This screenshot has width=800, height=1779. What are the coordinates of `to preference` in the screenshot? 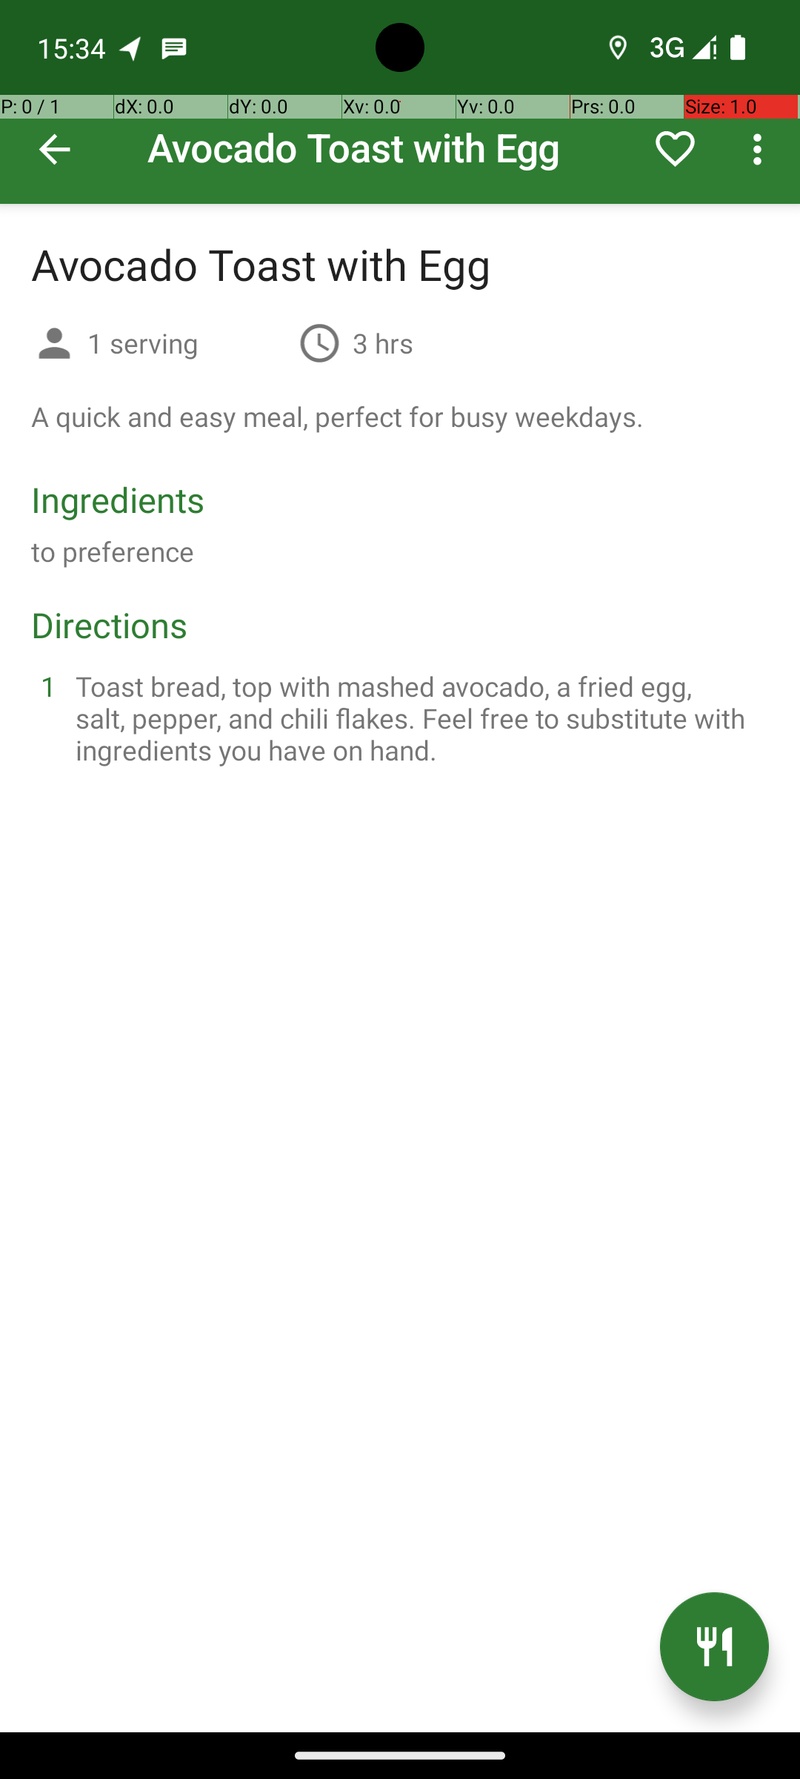 It's located at (113, 551).